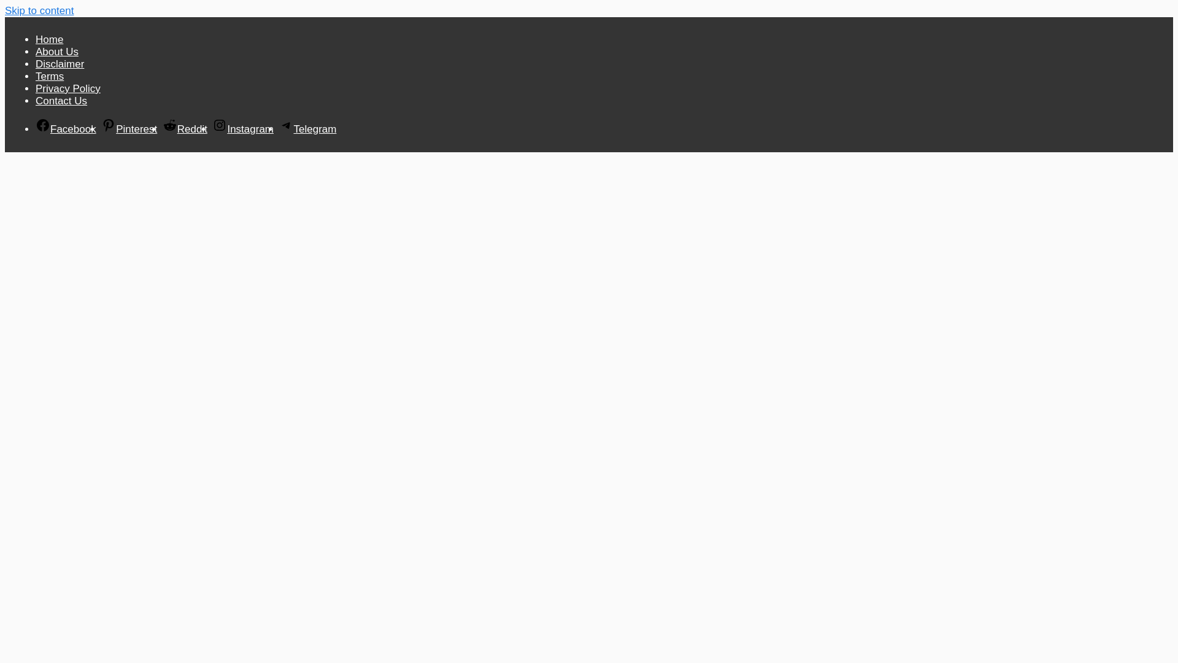  Describe the element at coordinates (580, 138) in the screenshot. I see `Story Archives` at that location.